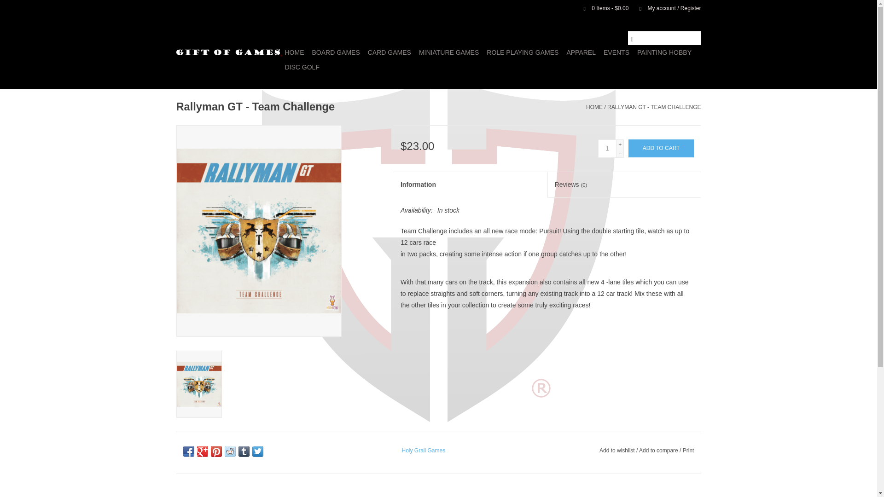  I want to click on Board Games, so click(336, 52).